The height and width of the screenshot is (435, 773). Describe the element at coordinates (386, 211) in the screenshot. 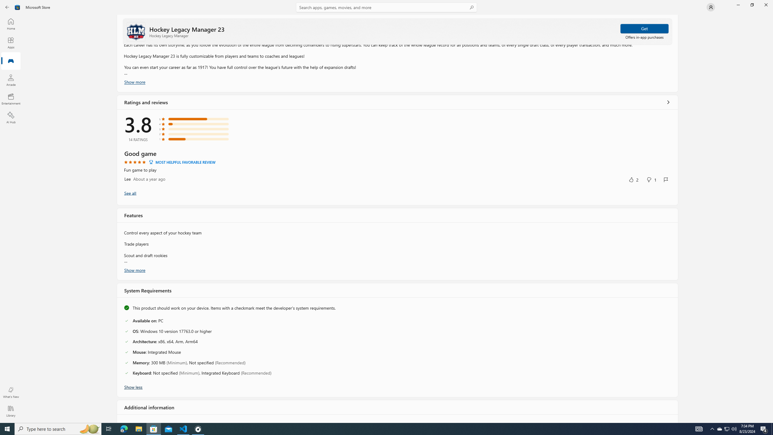

I see `AutomationID: NavigationControl` at that location.